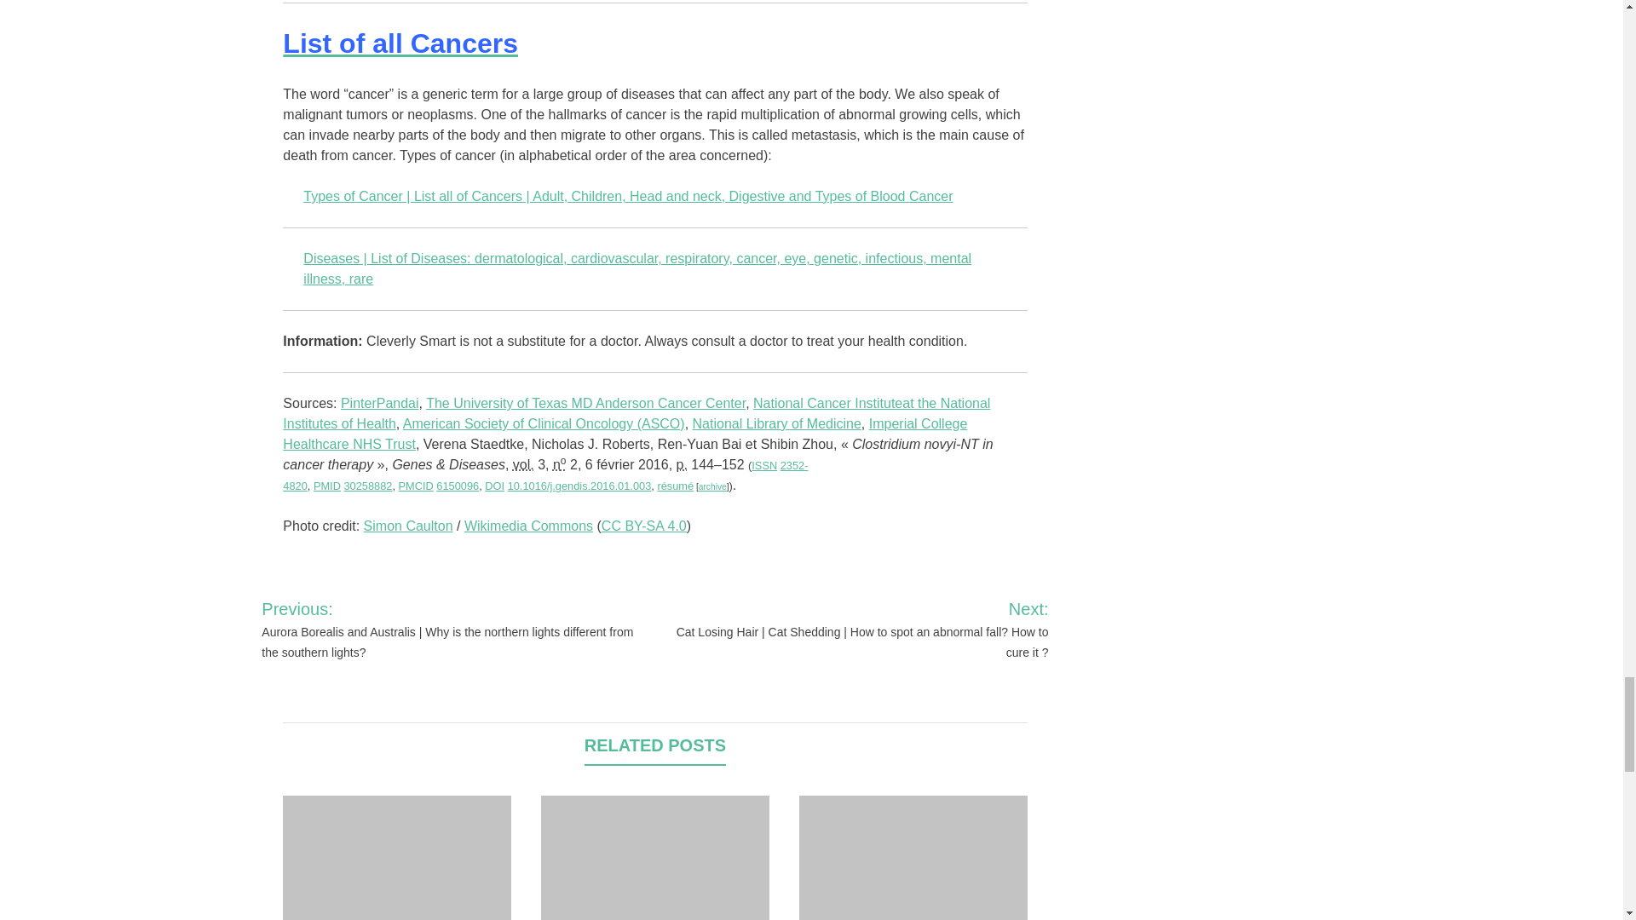  Describe the element at coordinates (327, 486) in the screenshot. I see `PubMed` at that location.